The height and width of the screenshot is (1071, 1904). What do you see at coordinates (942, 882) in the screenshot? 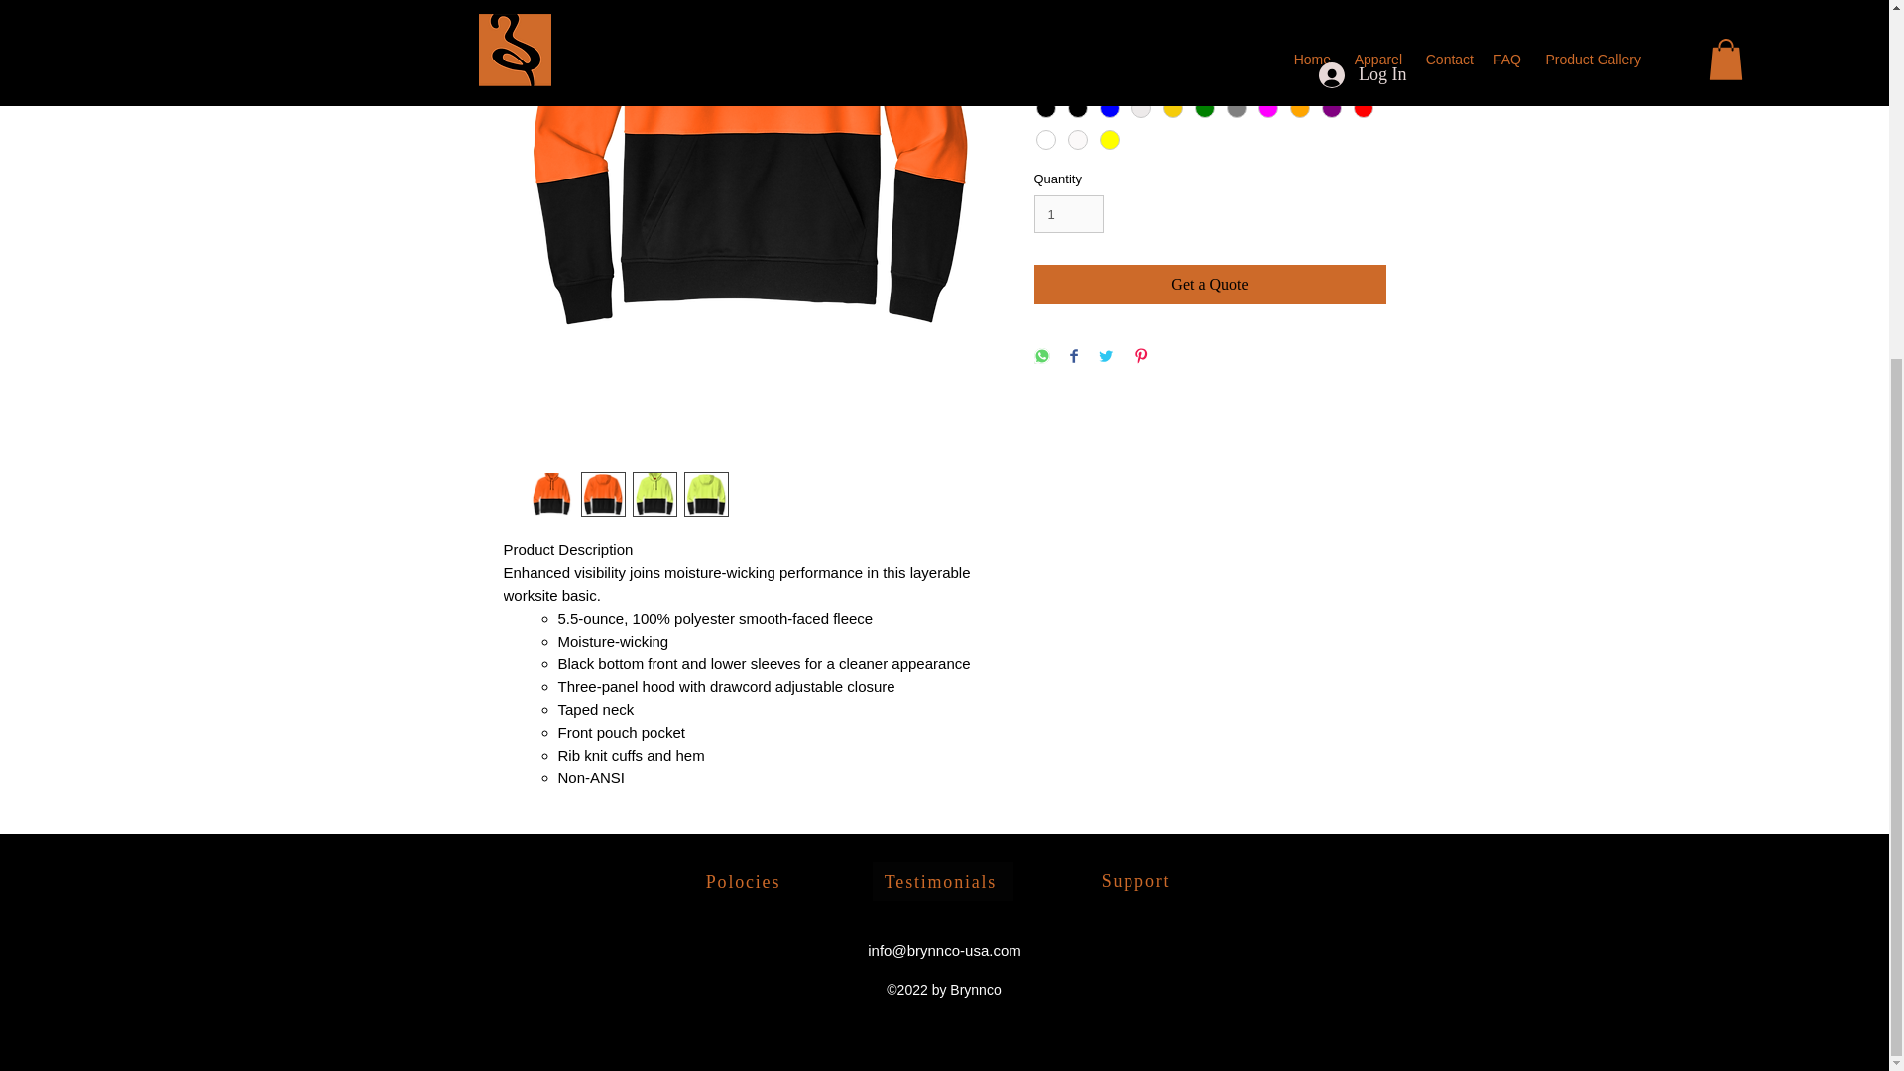
I see `Testimonials` at bounding box center [942, 882].